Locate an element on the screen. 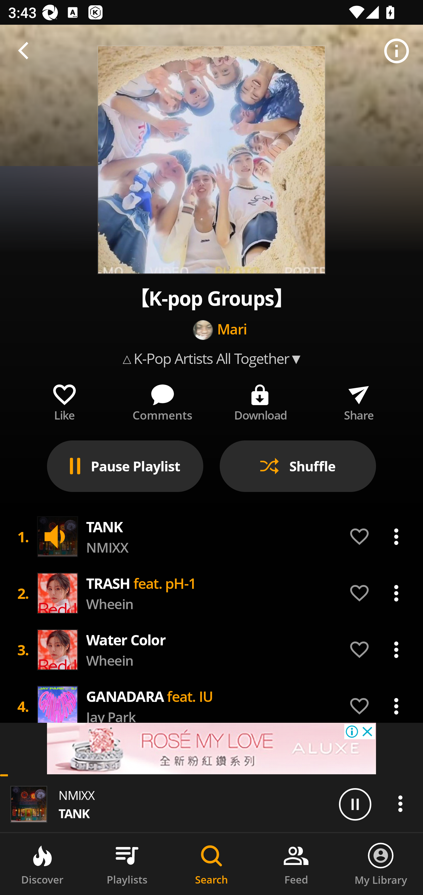 This screenshot has height=895, width=423. Music info is located at coordinates (397, 51).